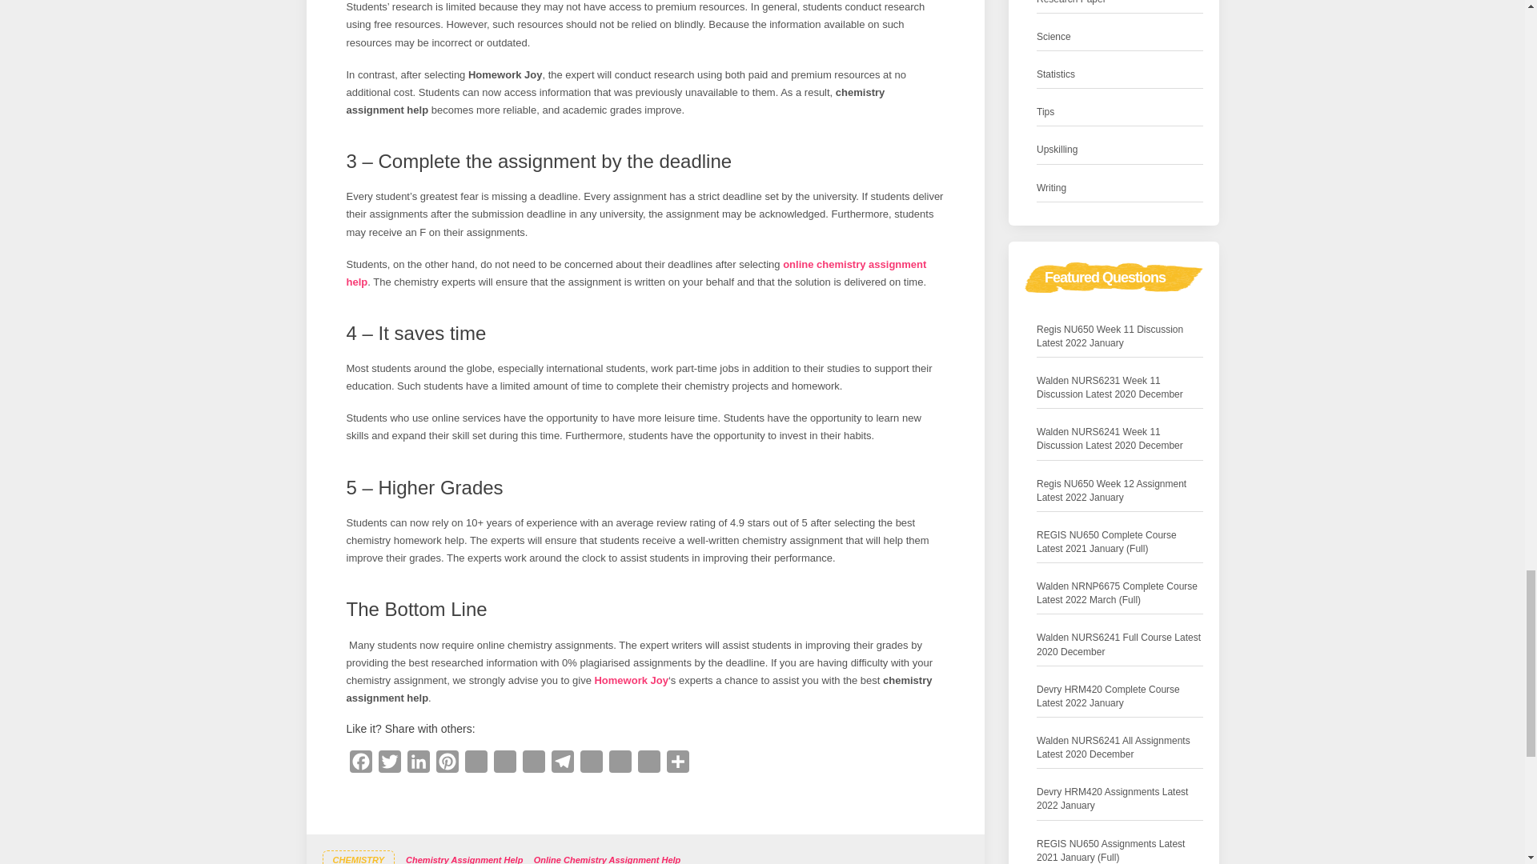 This screenshot has height=864, width=1537. I want to click on Share, so click(677, 765).